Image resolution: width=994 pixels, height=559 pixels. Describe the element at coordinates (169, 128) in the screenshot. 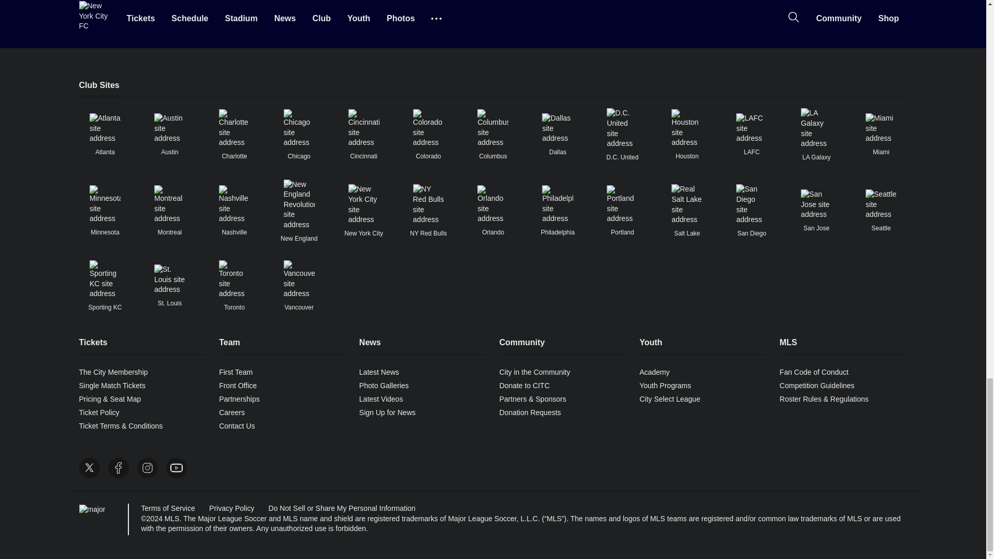

I see `Link to Austin` at that location.